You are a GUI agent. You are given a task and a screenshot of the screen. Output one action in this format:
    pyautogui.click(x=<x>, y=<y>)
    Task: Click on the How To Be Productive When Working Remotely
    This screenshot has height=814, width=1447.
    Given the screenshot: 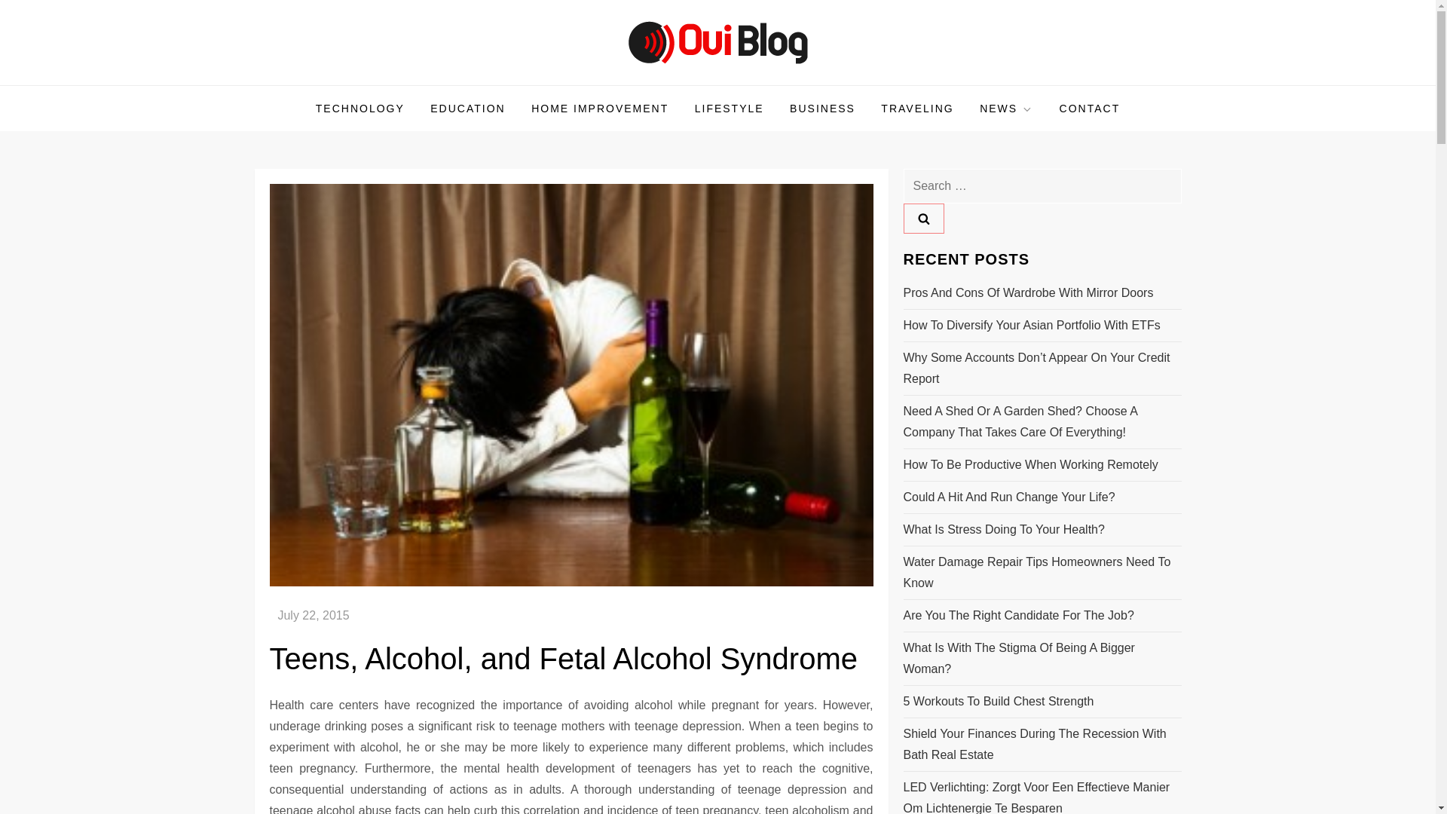 What is the action you would take?
    pyautogui.click(x=1030, y=464)
    